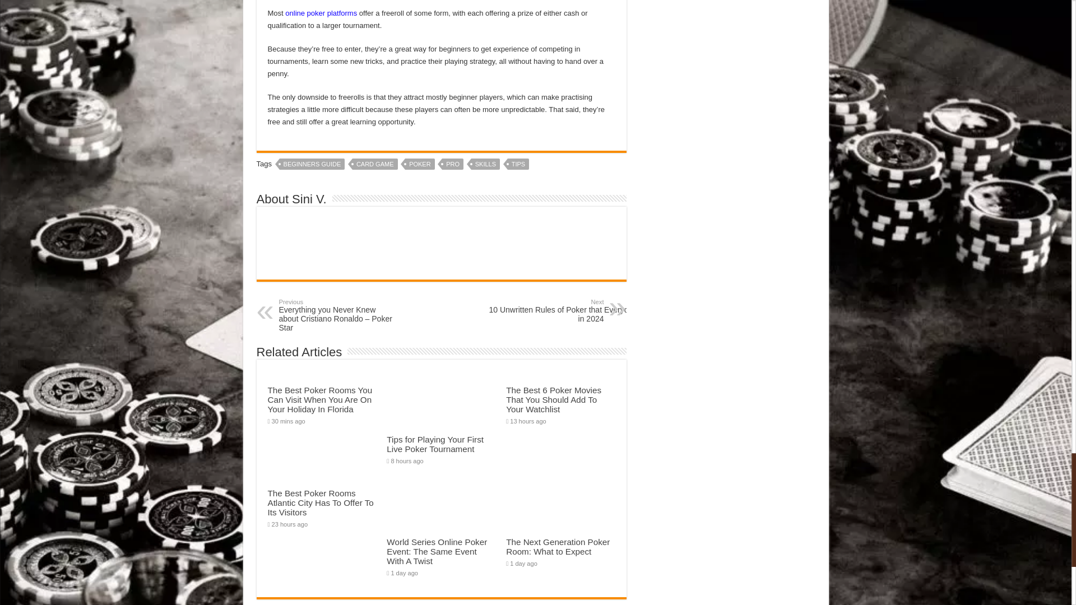 This screenshot has width=1076, height=605. What do you see at coordinates (518, 164) in the screenshot?
I see `TIPS` at bounding box center [518, 164].